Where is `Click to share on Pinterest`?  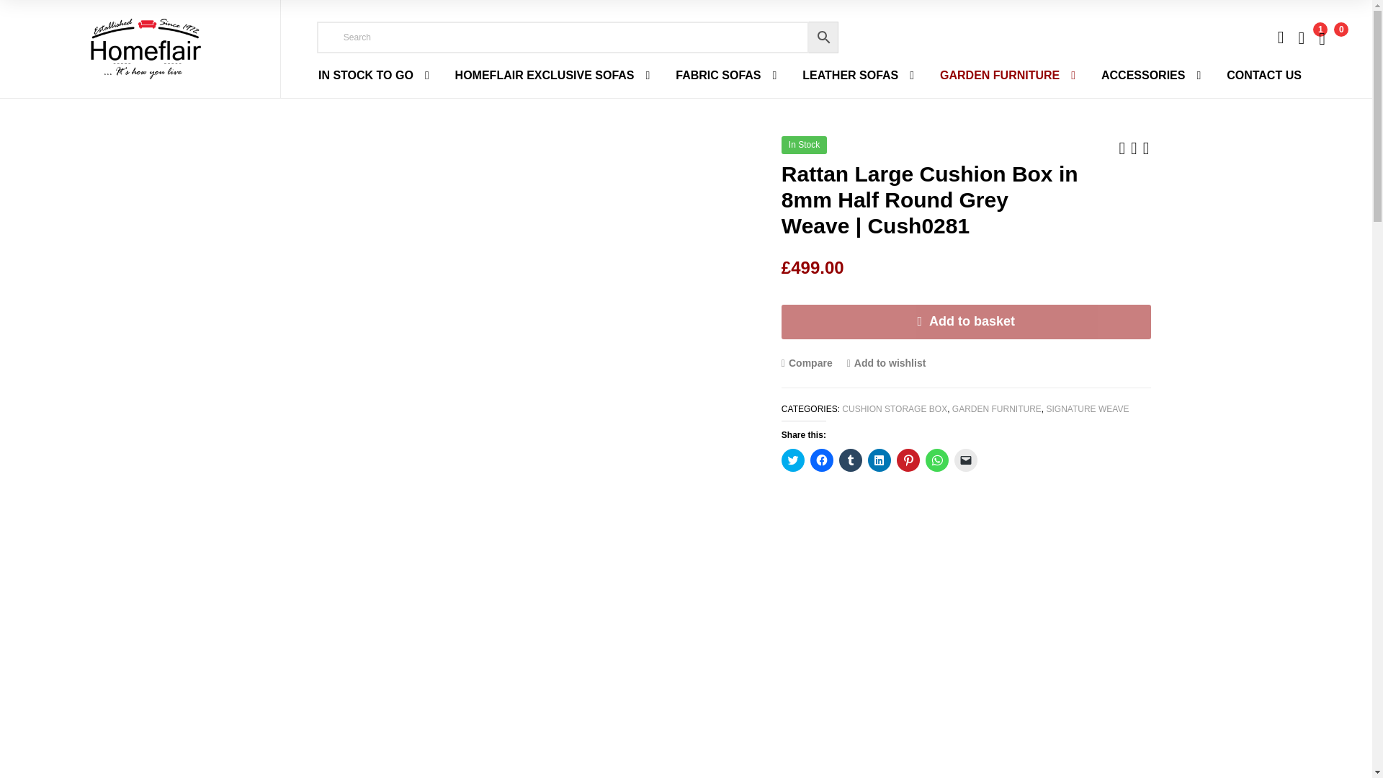
Click to share on Pinterest is located at coordinates (908, 460).